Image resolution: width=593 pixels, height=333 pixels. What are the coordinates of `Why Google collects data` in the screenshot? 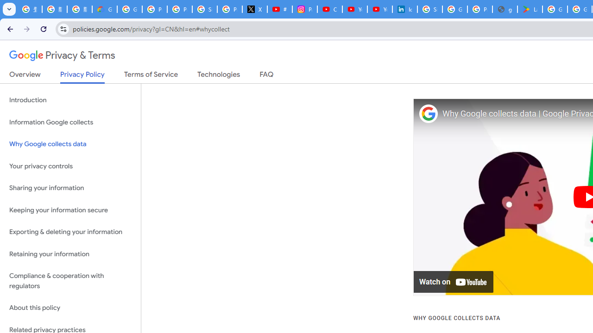 It's located at (70, 144).